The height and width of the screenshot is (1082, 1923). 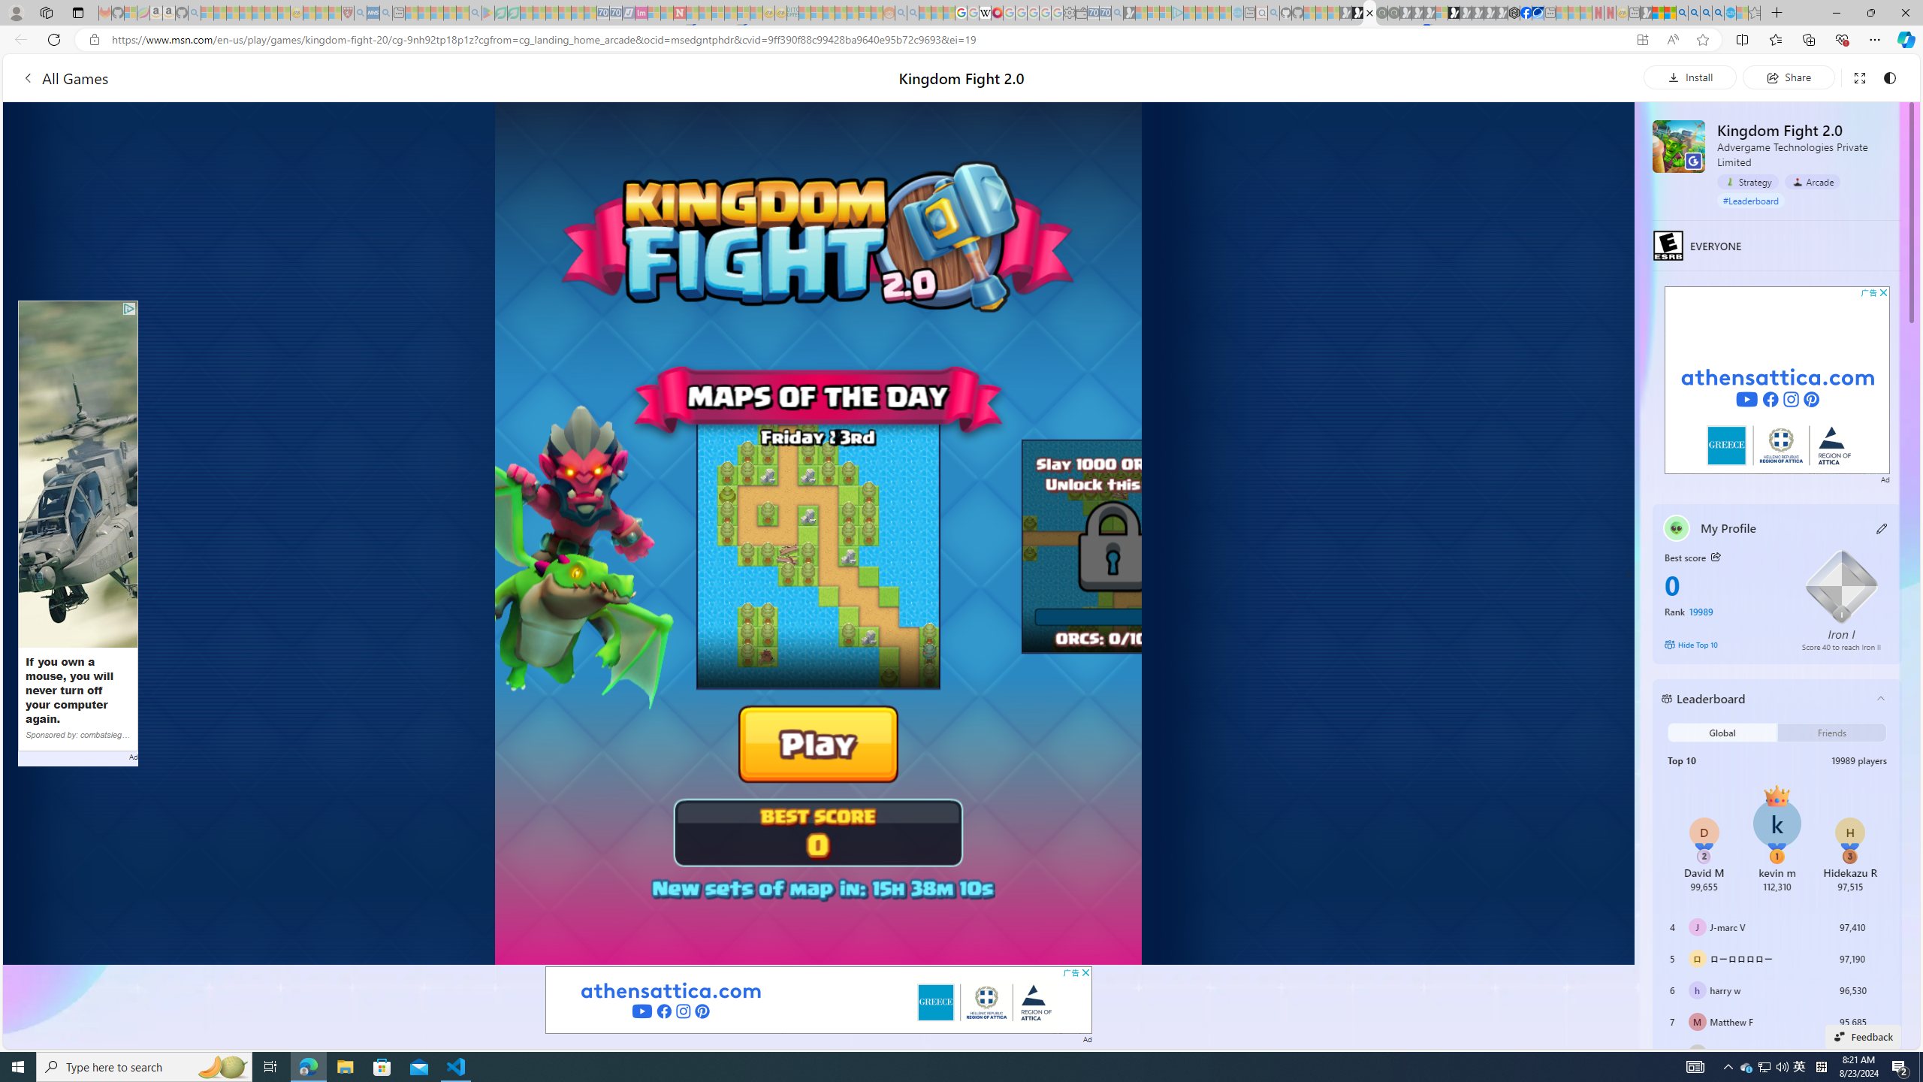 What do you see at coordinates (1882, 528) in the screenshot?
I see `Class: button edit-icon` at bounding box center [1882, 528].